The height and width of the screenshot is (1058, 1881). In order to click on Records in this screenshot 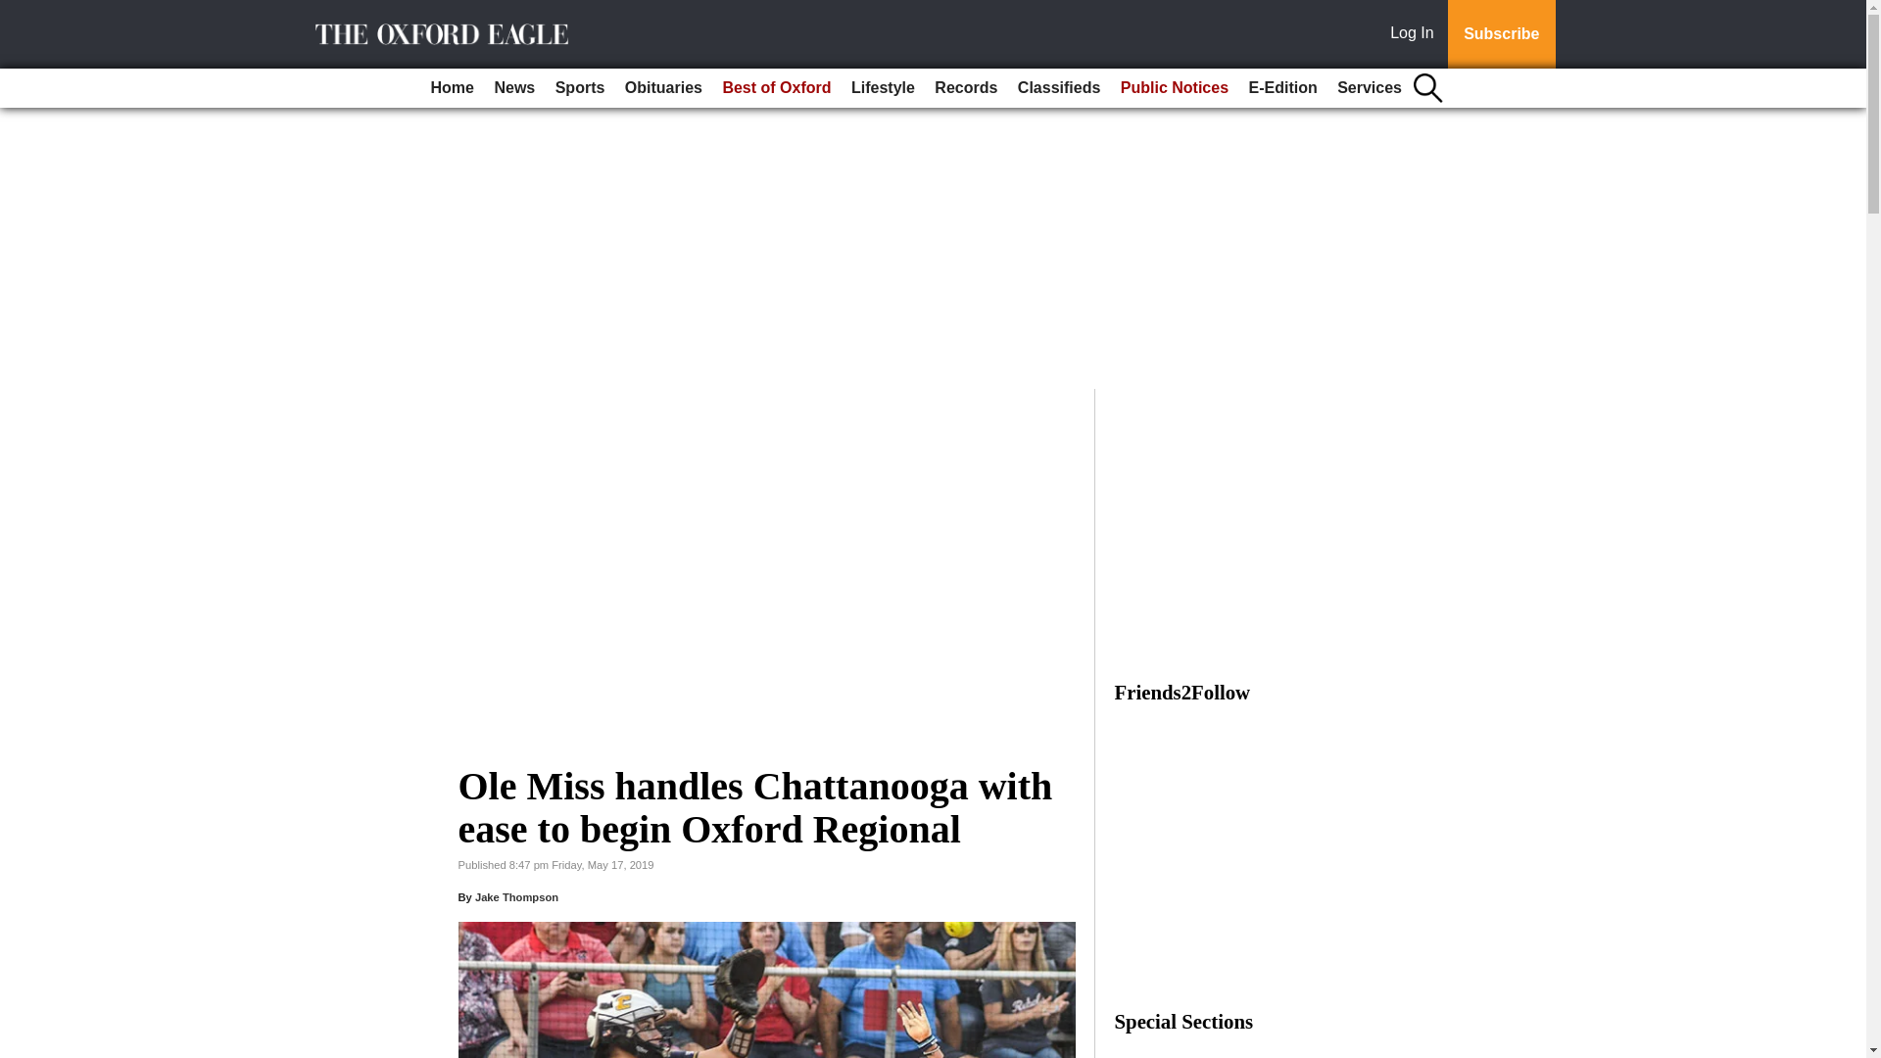, I will do `click(966, 88)`.